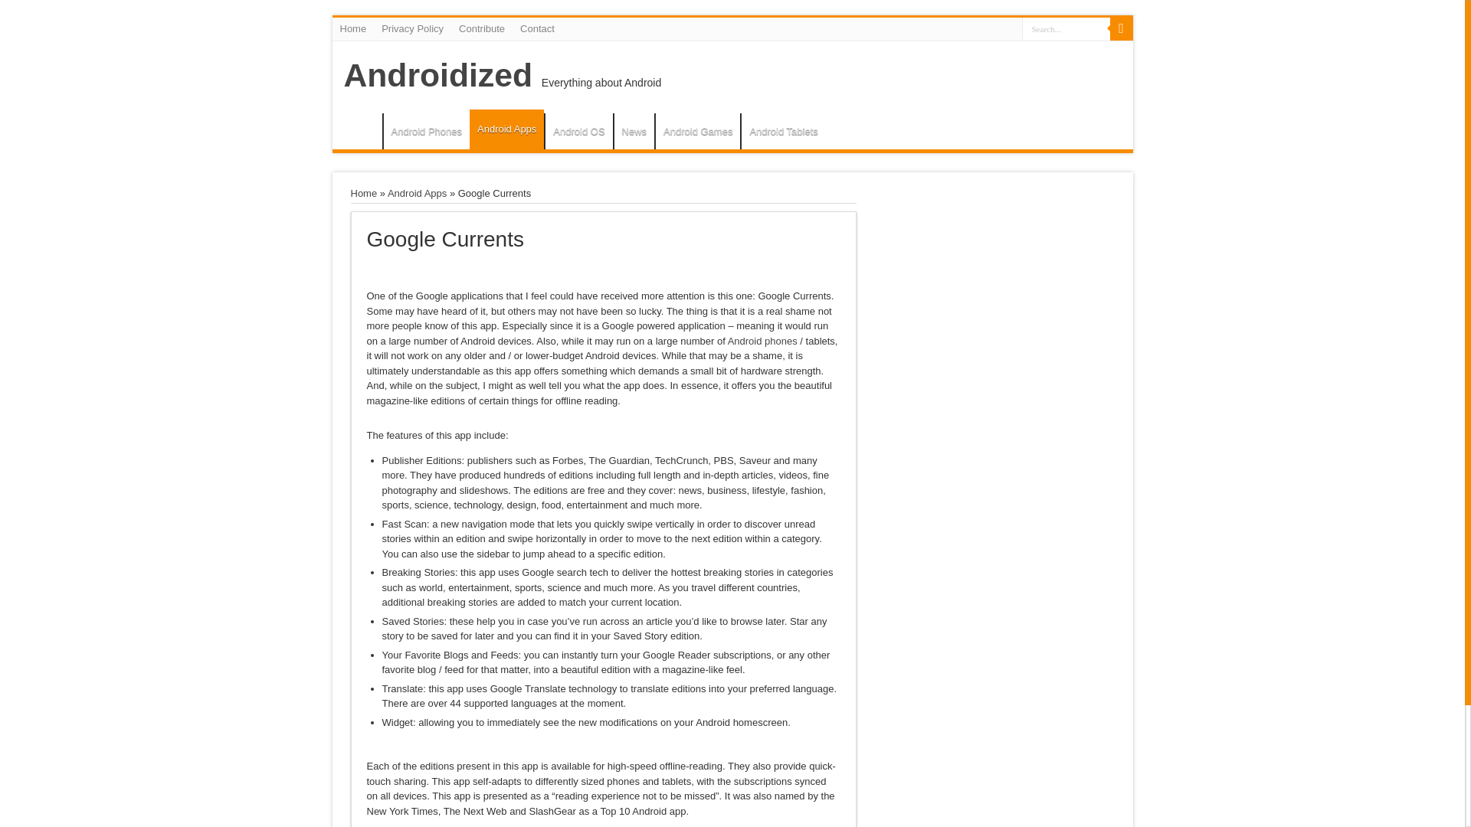 This screenshot has width=1471, height=827. Describe the element at coordinates (417, 193) in the screenshot. I see `Android Apps` at that location.